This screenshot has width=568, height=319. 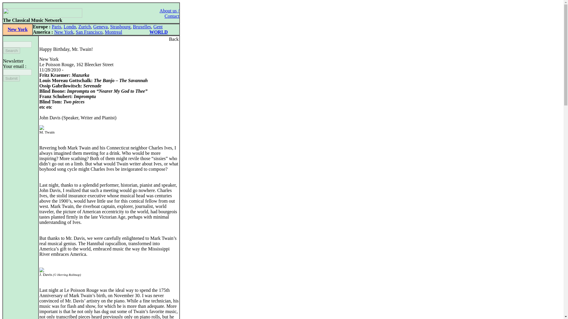 I want to click on Back, so click(x=174, y=39).